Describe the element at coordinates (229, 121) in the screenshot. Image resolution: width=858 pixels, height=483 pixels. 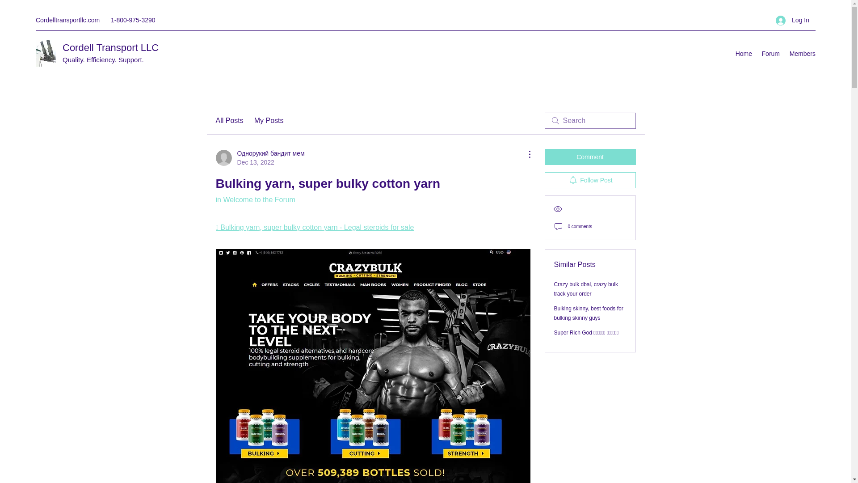
I see `All Posts` at that location.